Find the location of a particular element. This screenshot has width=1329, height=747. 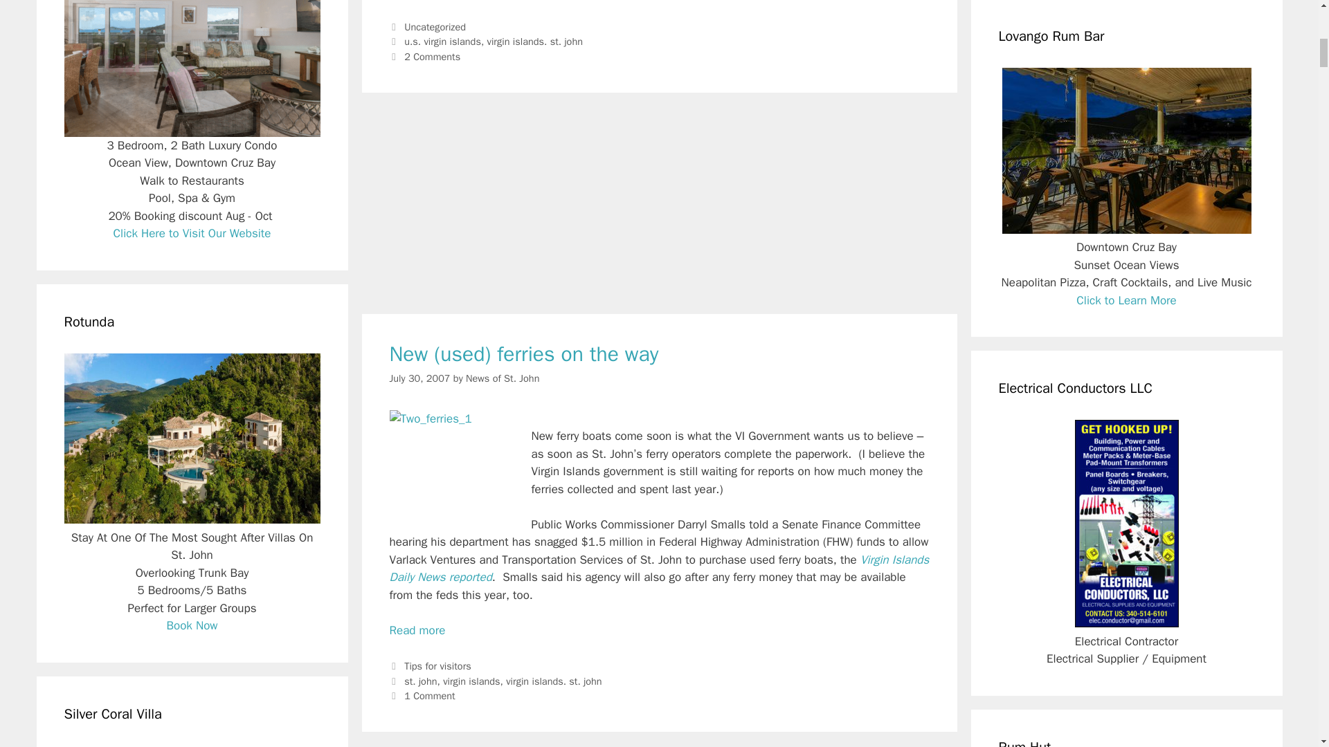

View all posts by News of St. John is located at coordinates (503, 378).